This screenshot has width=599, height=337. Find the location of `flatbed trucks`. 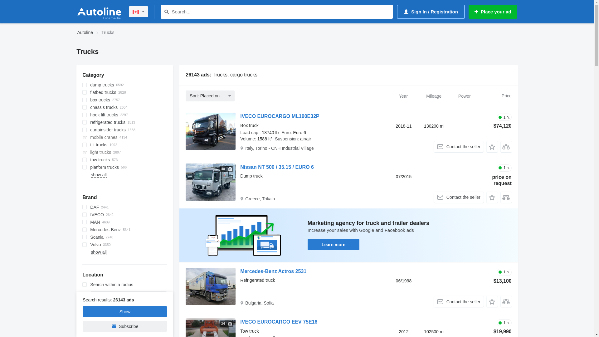

flatbed trucks is located at coordinates (125, 92).